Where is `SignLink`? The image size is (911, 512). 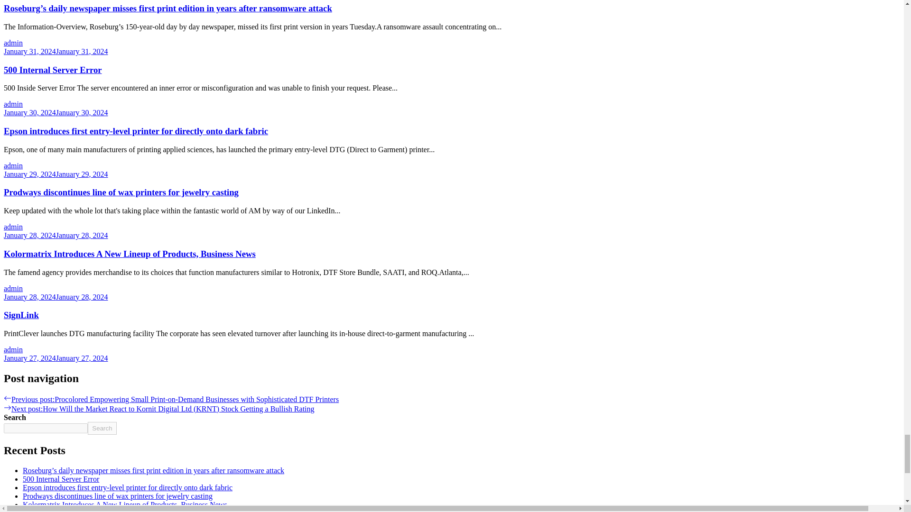 SignLink is located at coordinates (21, 315).